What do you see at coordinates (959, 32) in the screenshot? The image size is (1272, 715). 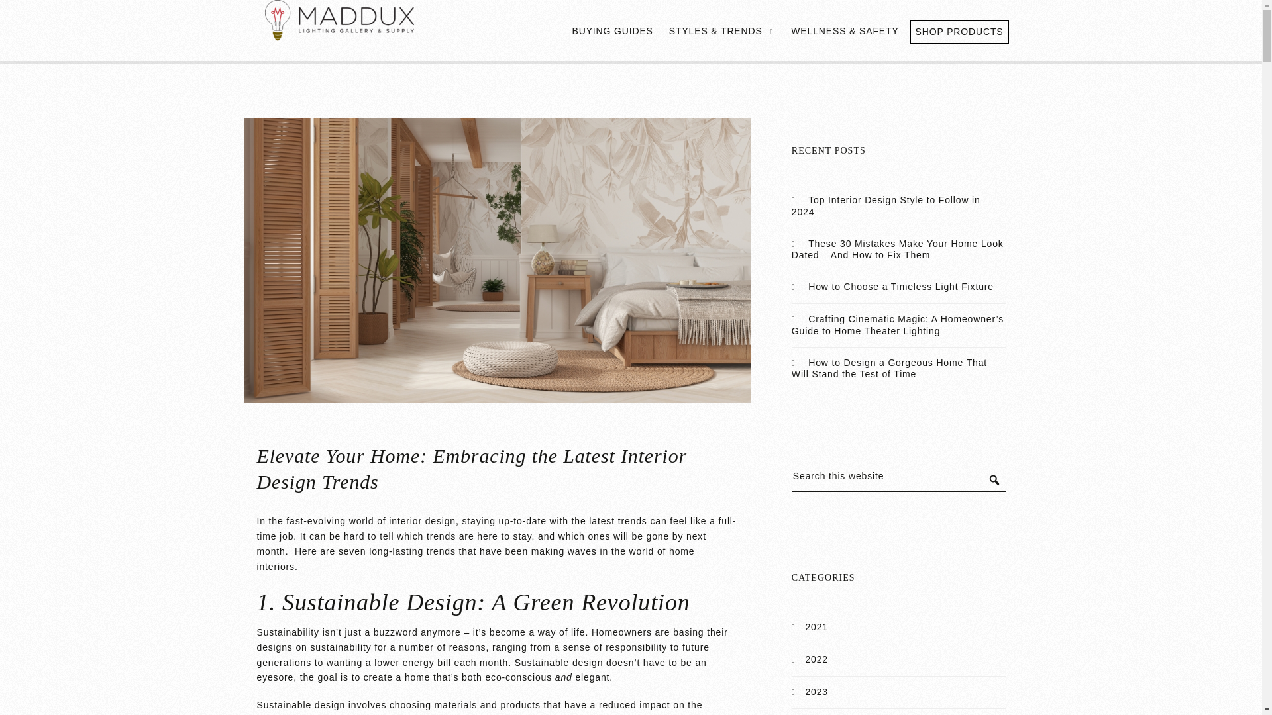 I see `SHOP PRODUCTS` at bounding box center [959, 32].